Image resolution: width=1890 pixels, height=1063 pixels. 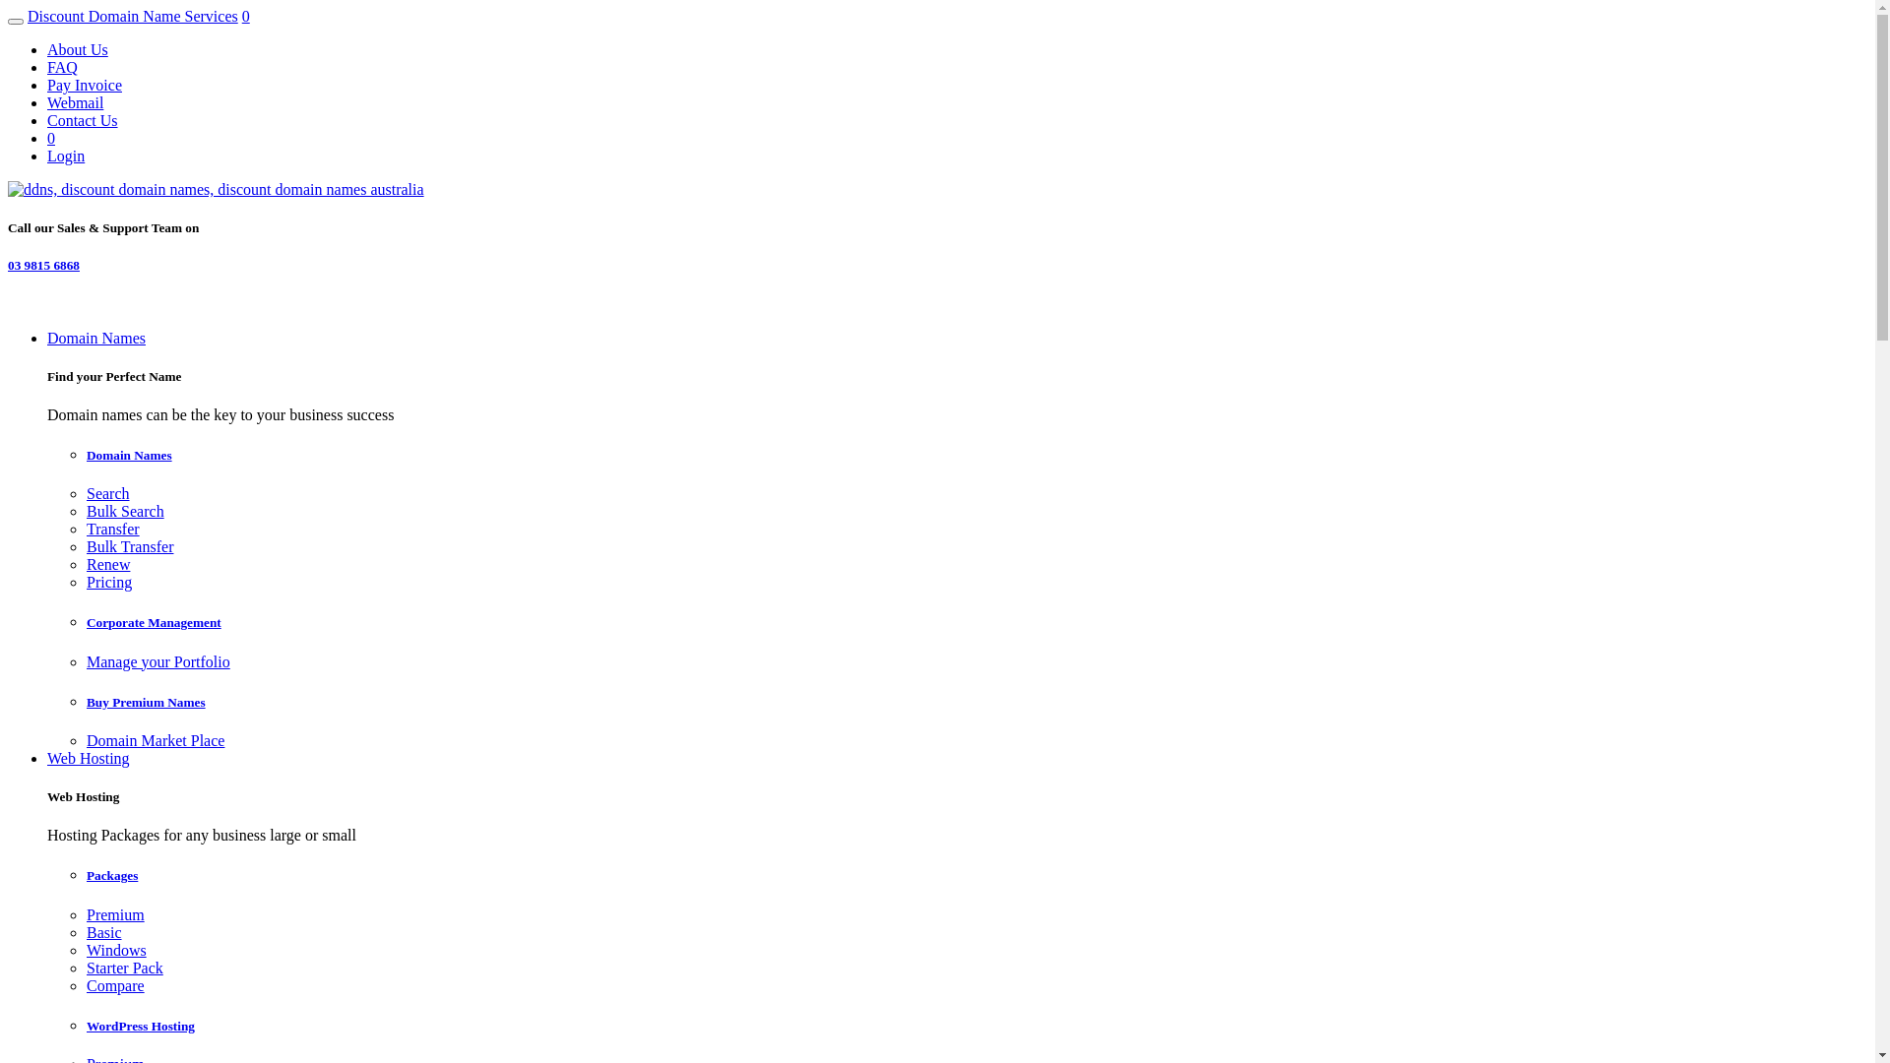 What do you see at coordinates (108, 494) in the screenshot?
I see `Search` at bounding box center [108, 494].